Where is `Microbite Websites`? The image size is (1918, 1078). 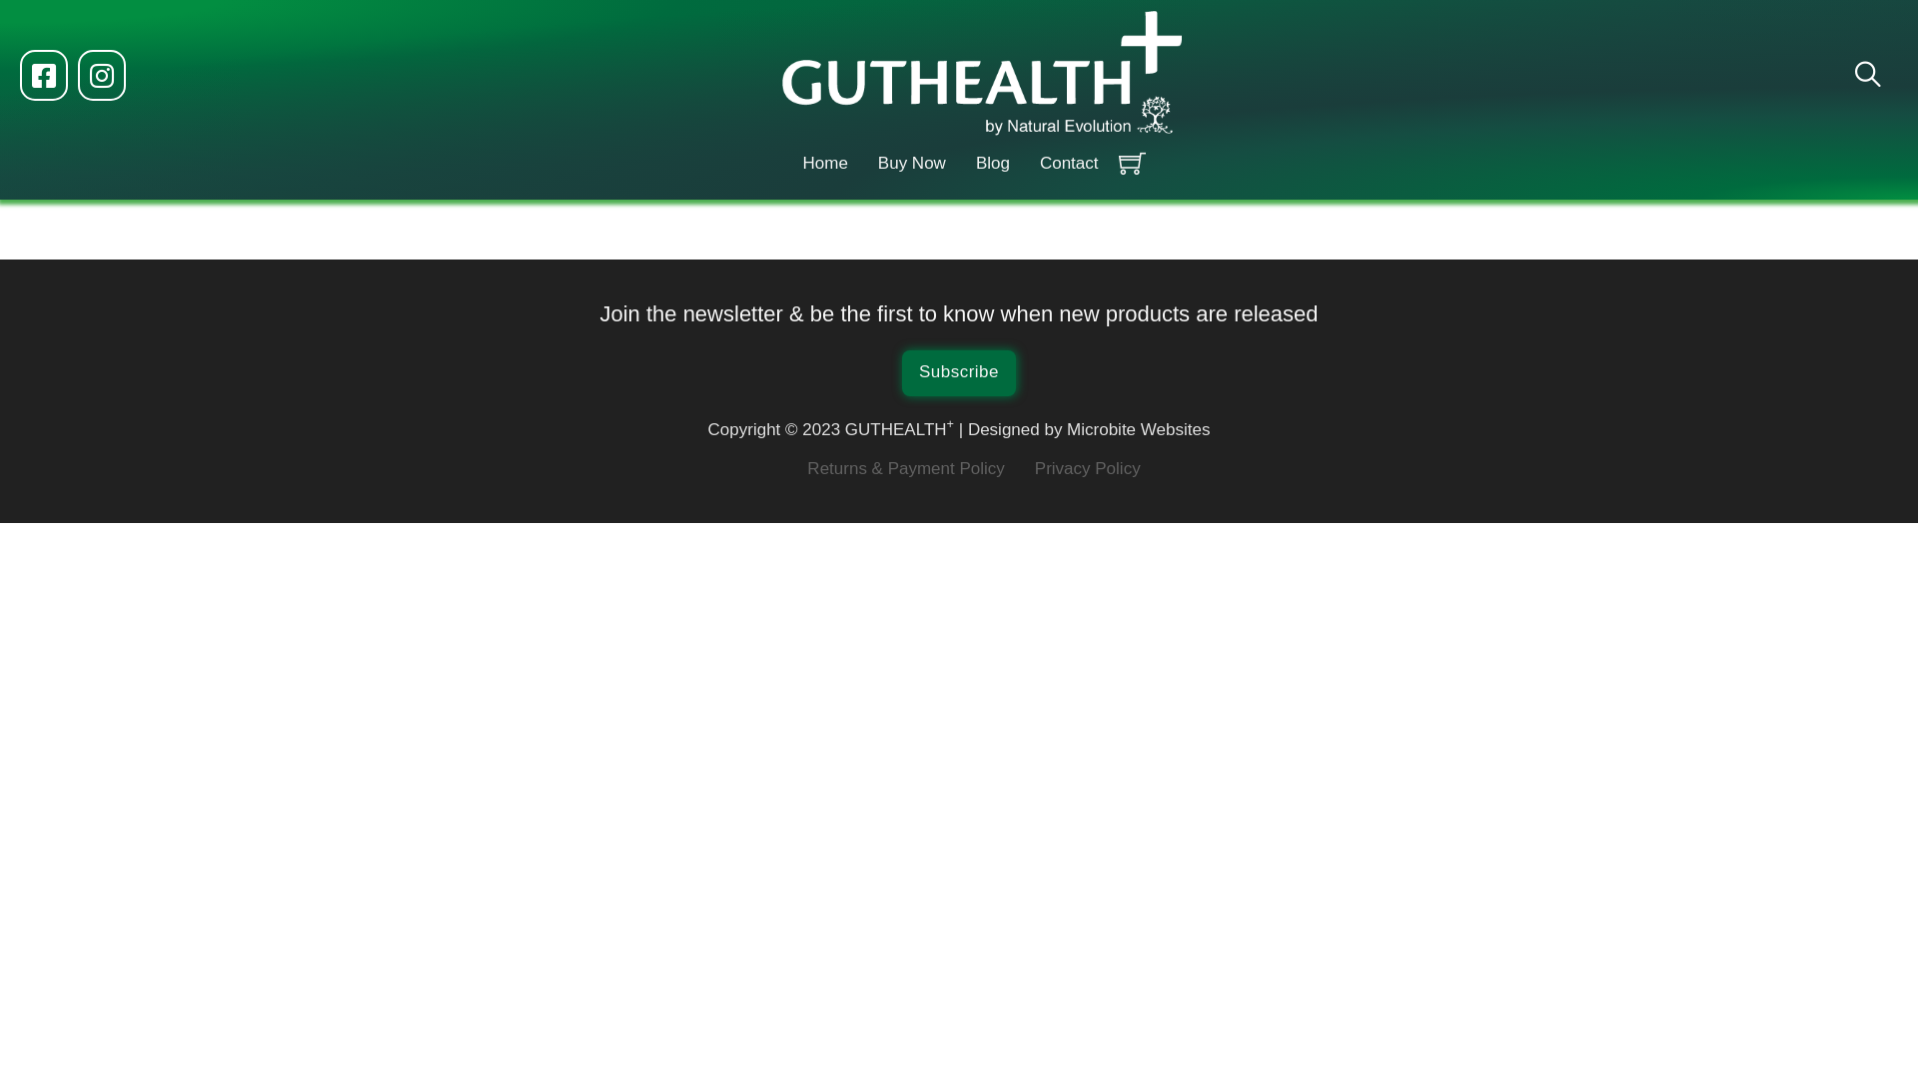 Microbite Websites is located at coordinates (1139, 429).